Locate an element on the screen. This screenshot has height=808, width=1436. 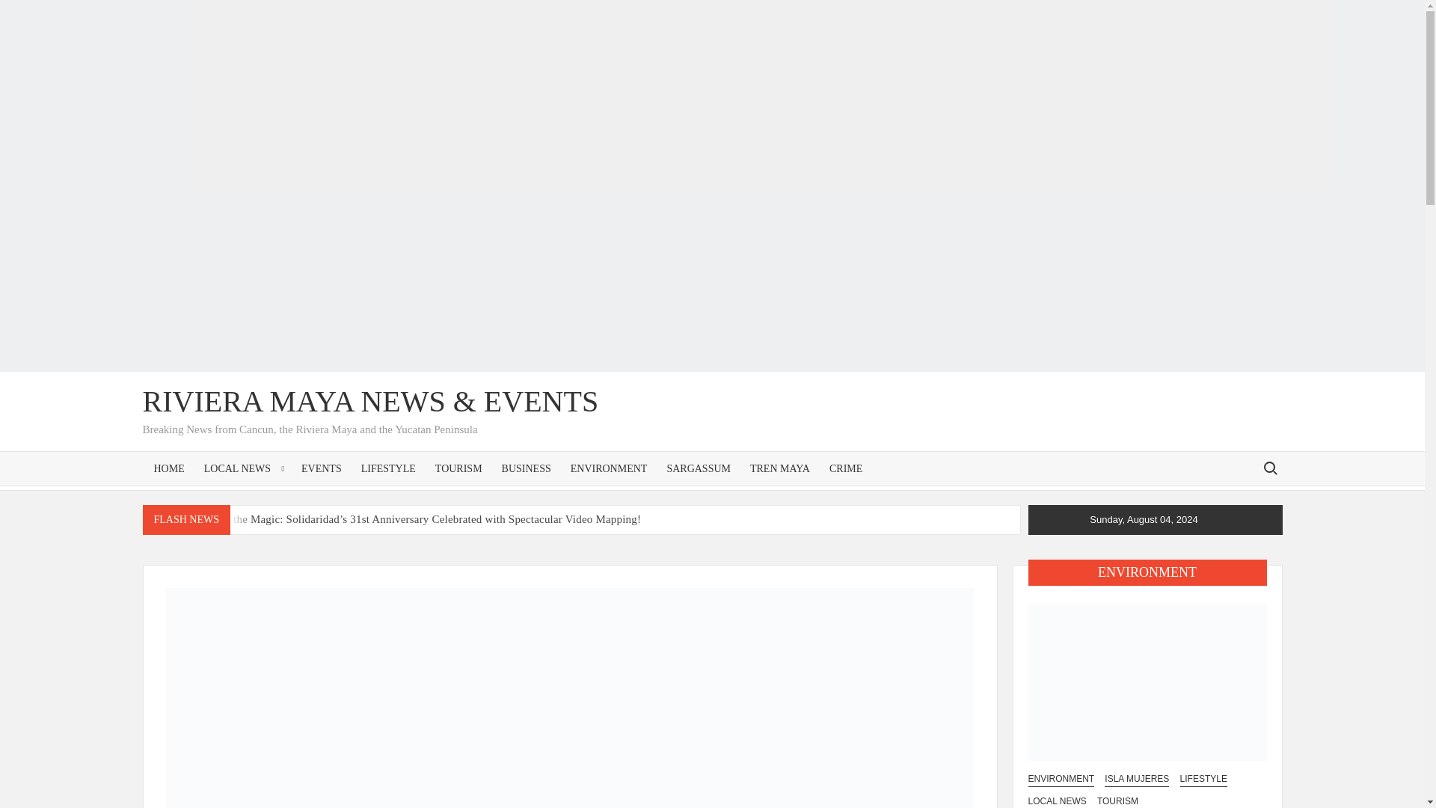
LOCAL NEWS is located at coordinates (242, 468).